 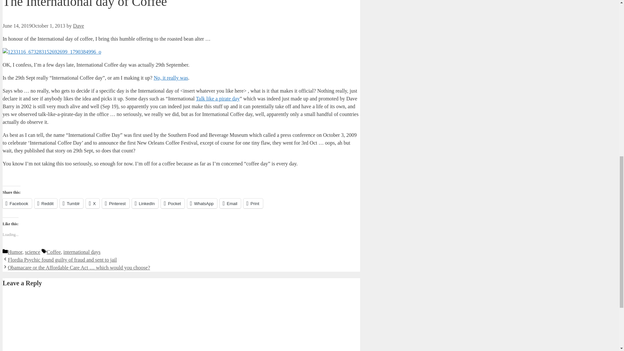 I want to click on Facebook, so click(x=17, y=203).